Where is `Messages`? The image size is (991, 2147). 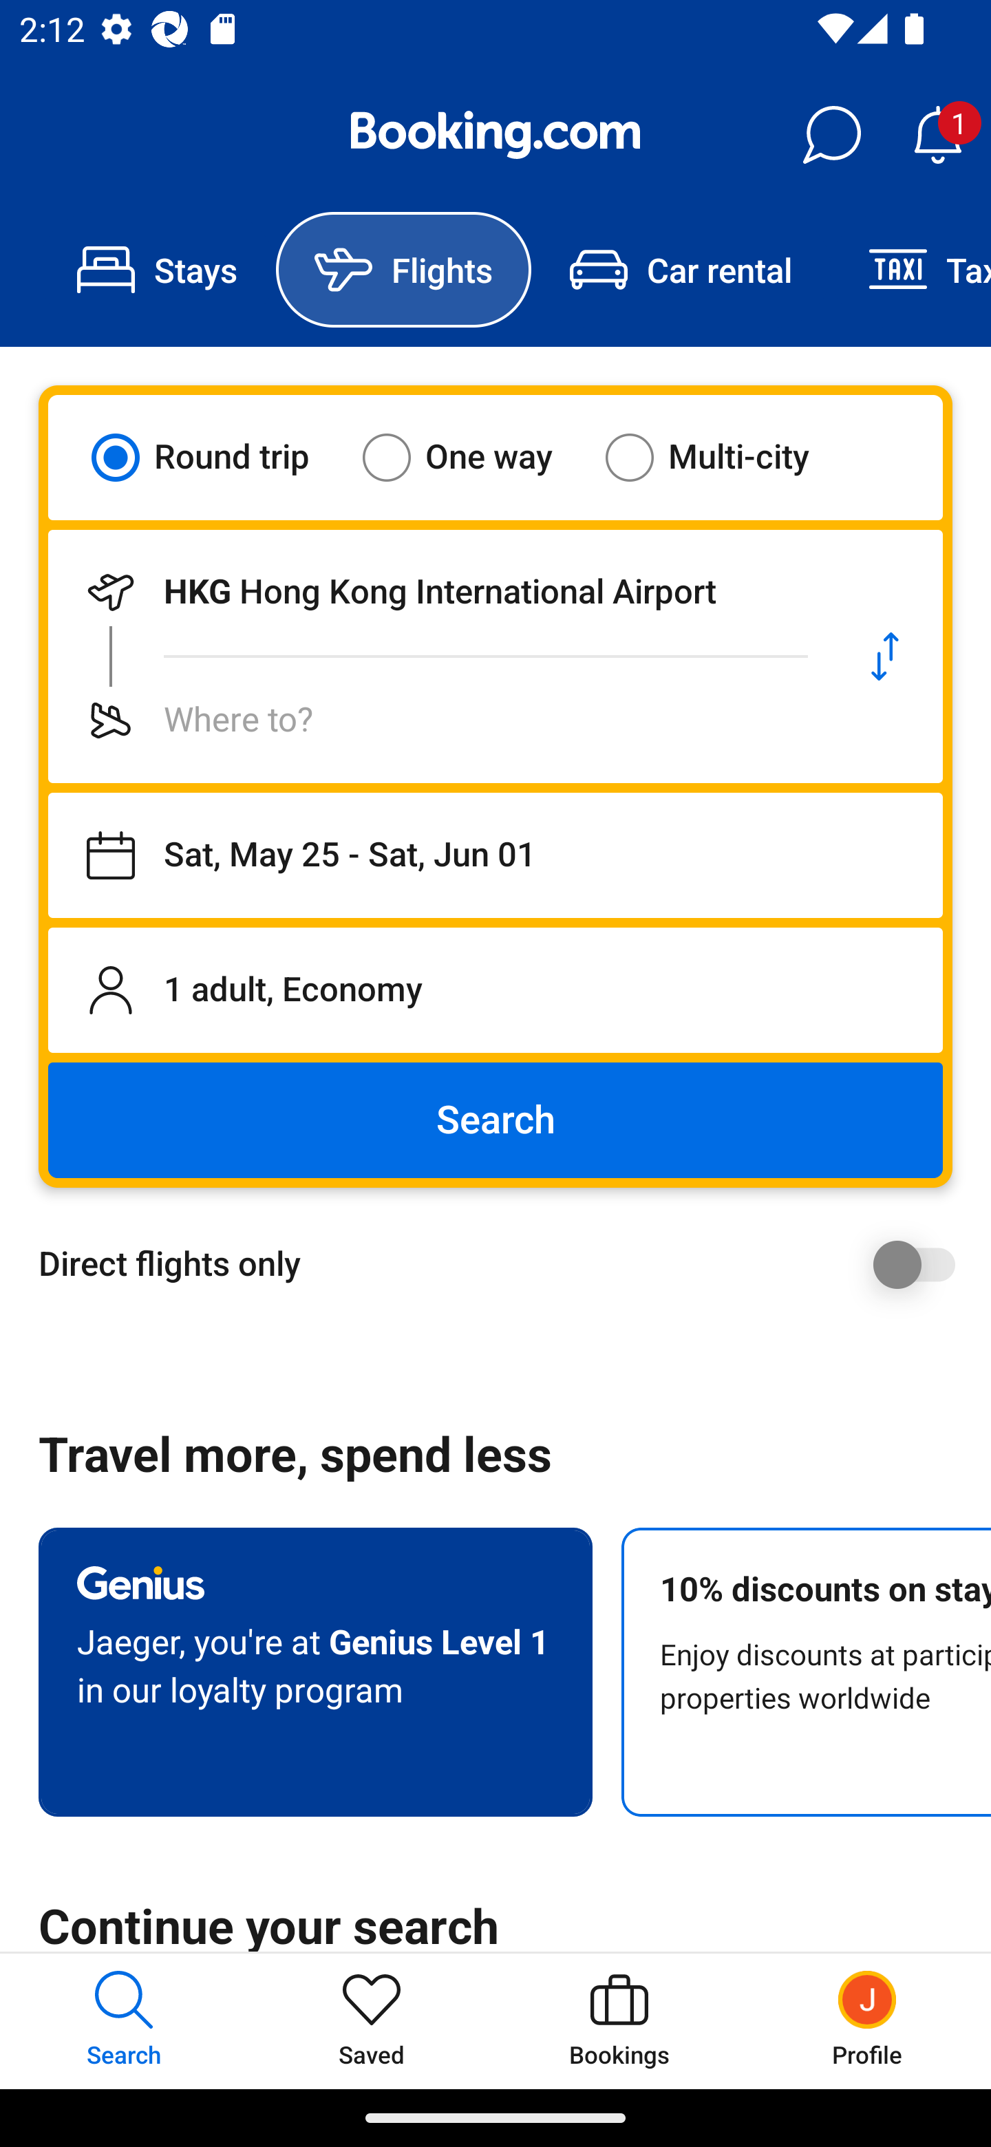
Messages is located at coordinates (831, 135).